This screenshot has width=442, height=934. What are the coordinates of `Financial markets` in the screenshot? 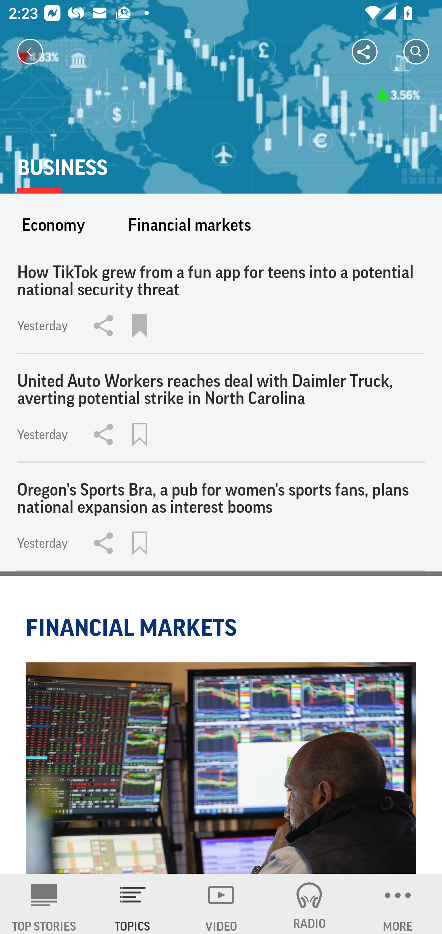 It's located at (189, 225).